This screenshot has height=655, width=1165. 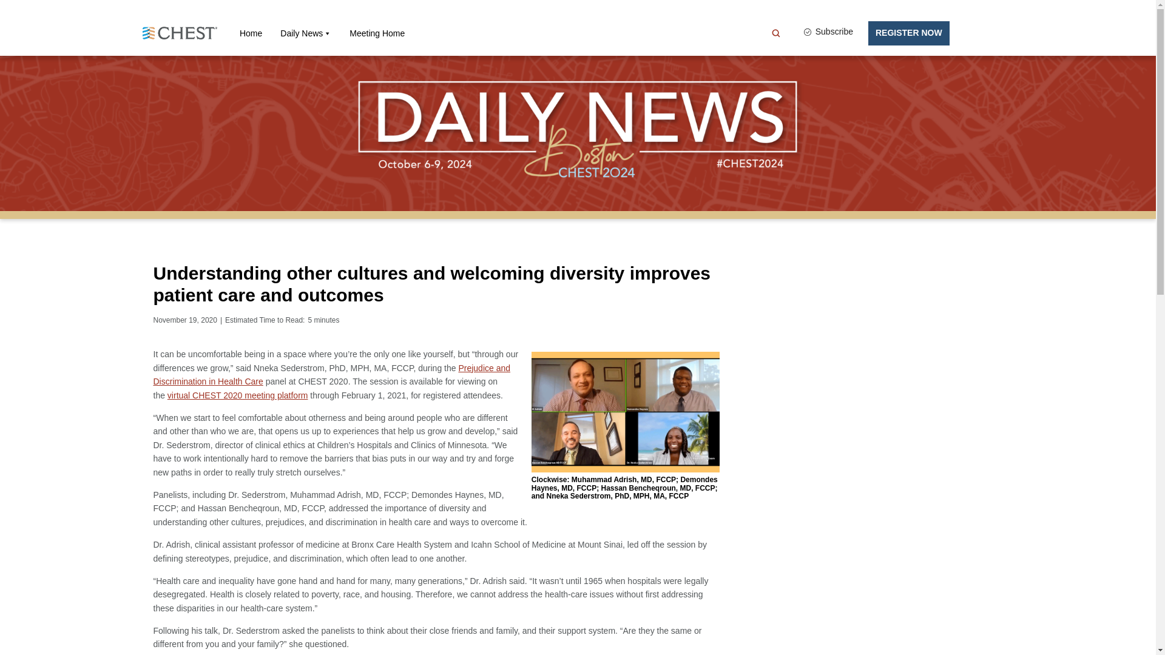 I want to click on Daily News, so click(x=306, y=33).